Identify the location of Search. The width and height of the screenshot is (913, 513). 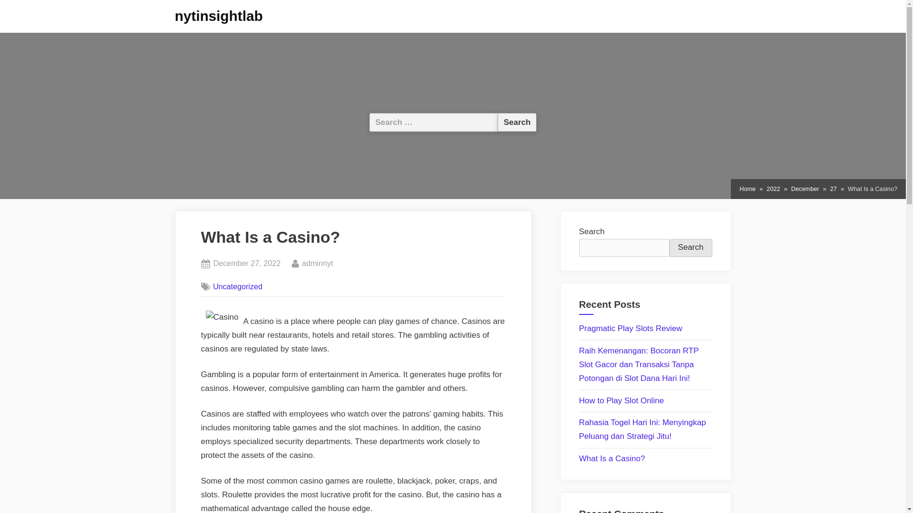
(517, 122).